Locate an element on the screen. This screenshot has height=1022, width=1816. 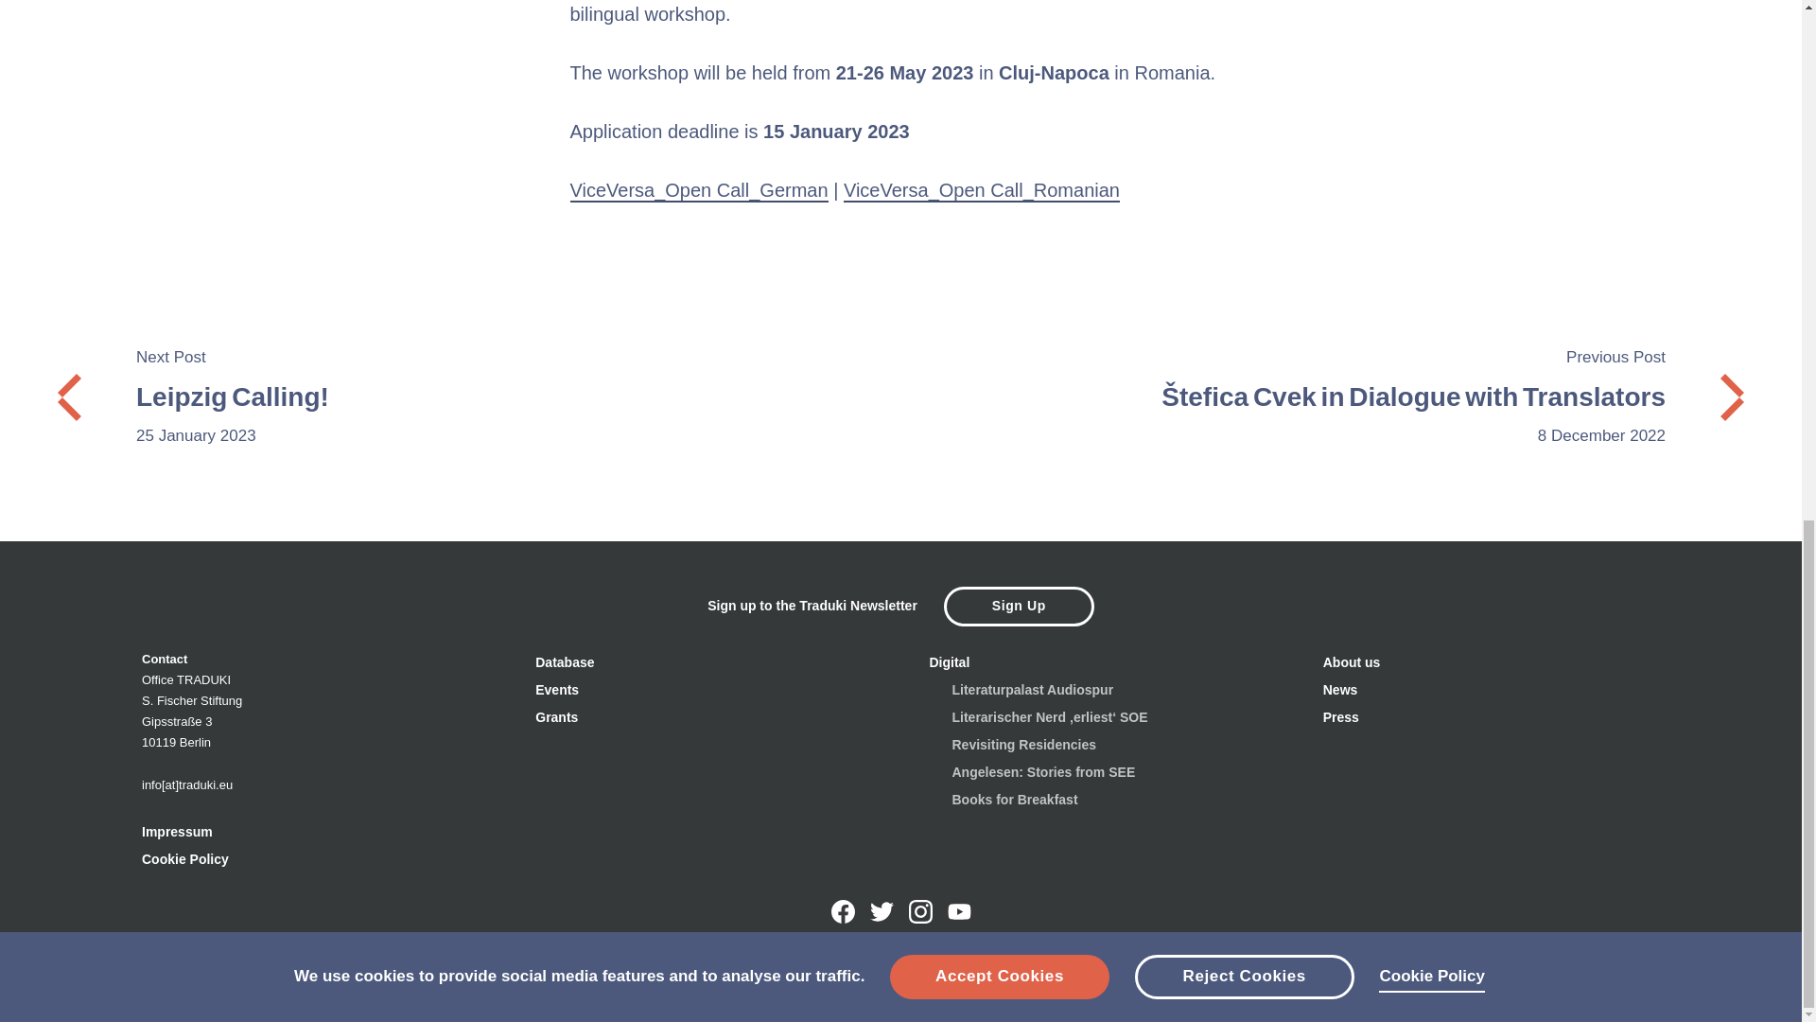
Database is located at coordinates (450, 397).